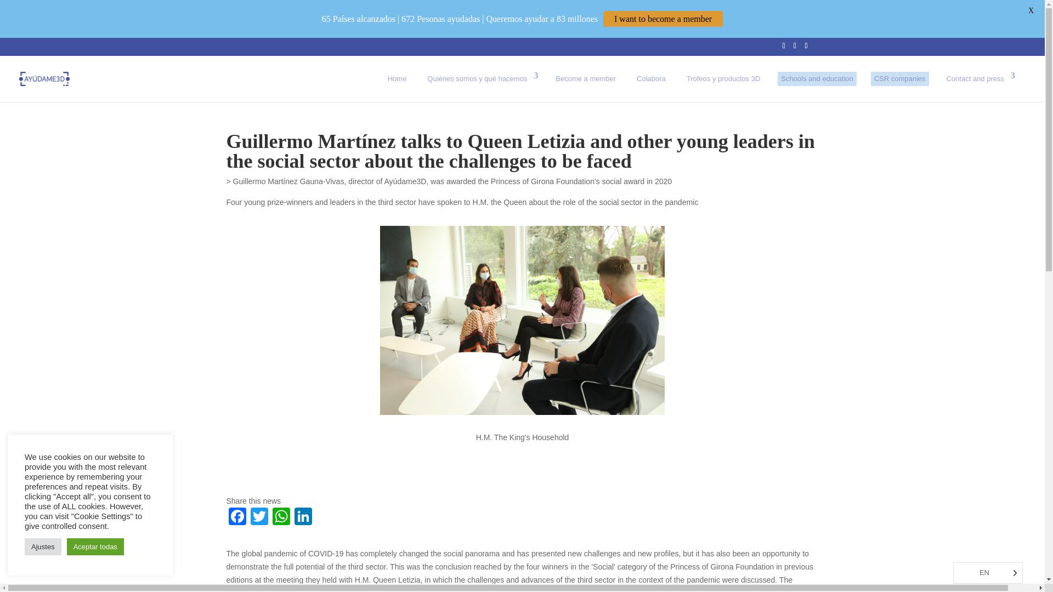 The image size is (1053, 592). I want to click on Trofeos y productos 3D, so click(724, 78).